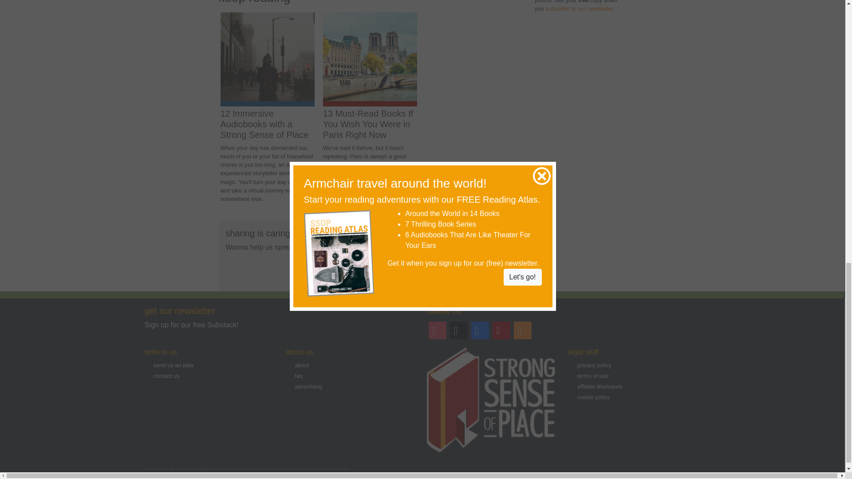 The image size is (852, 479). Describe the element at coordinates (480, 330) in the screenshot. I see `Facebook` at that location.